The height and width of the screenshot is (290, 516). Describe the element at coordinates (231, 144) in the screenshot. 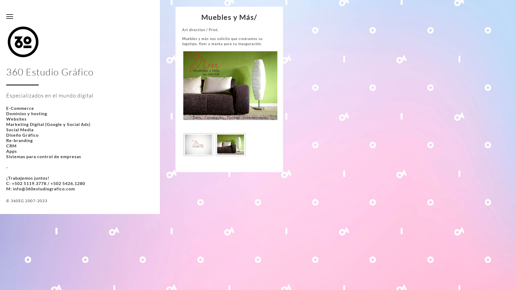

I see `manta` at that location.